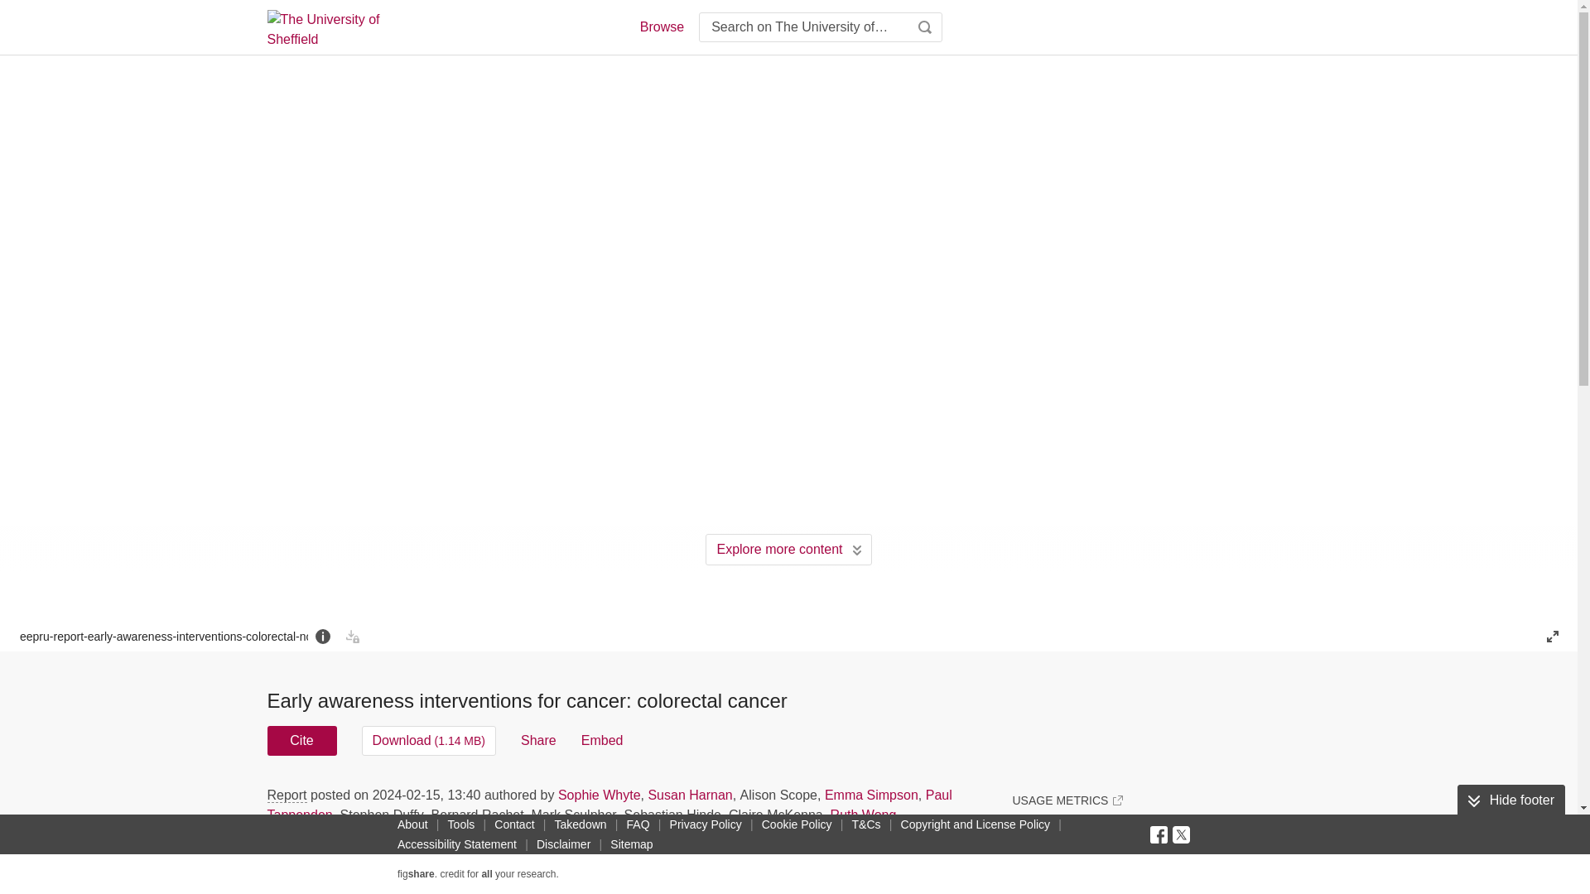 The height and width of the screenshot is (894, 1590). Describe the element at coordinates (1510, 800) in the screenshot. I see `Hide footer` at that location.